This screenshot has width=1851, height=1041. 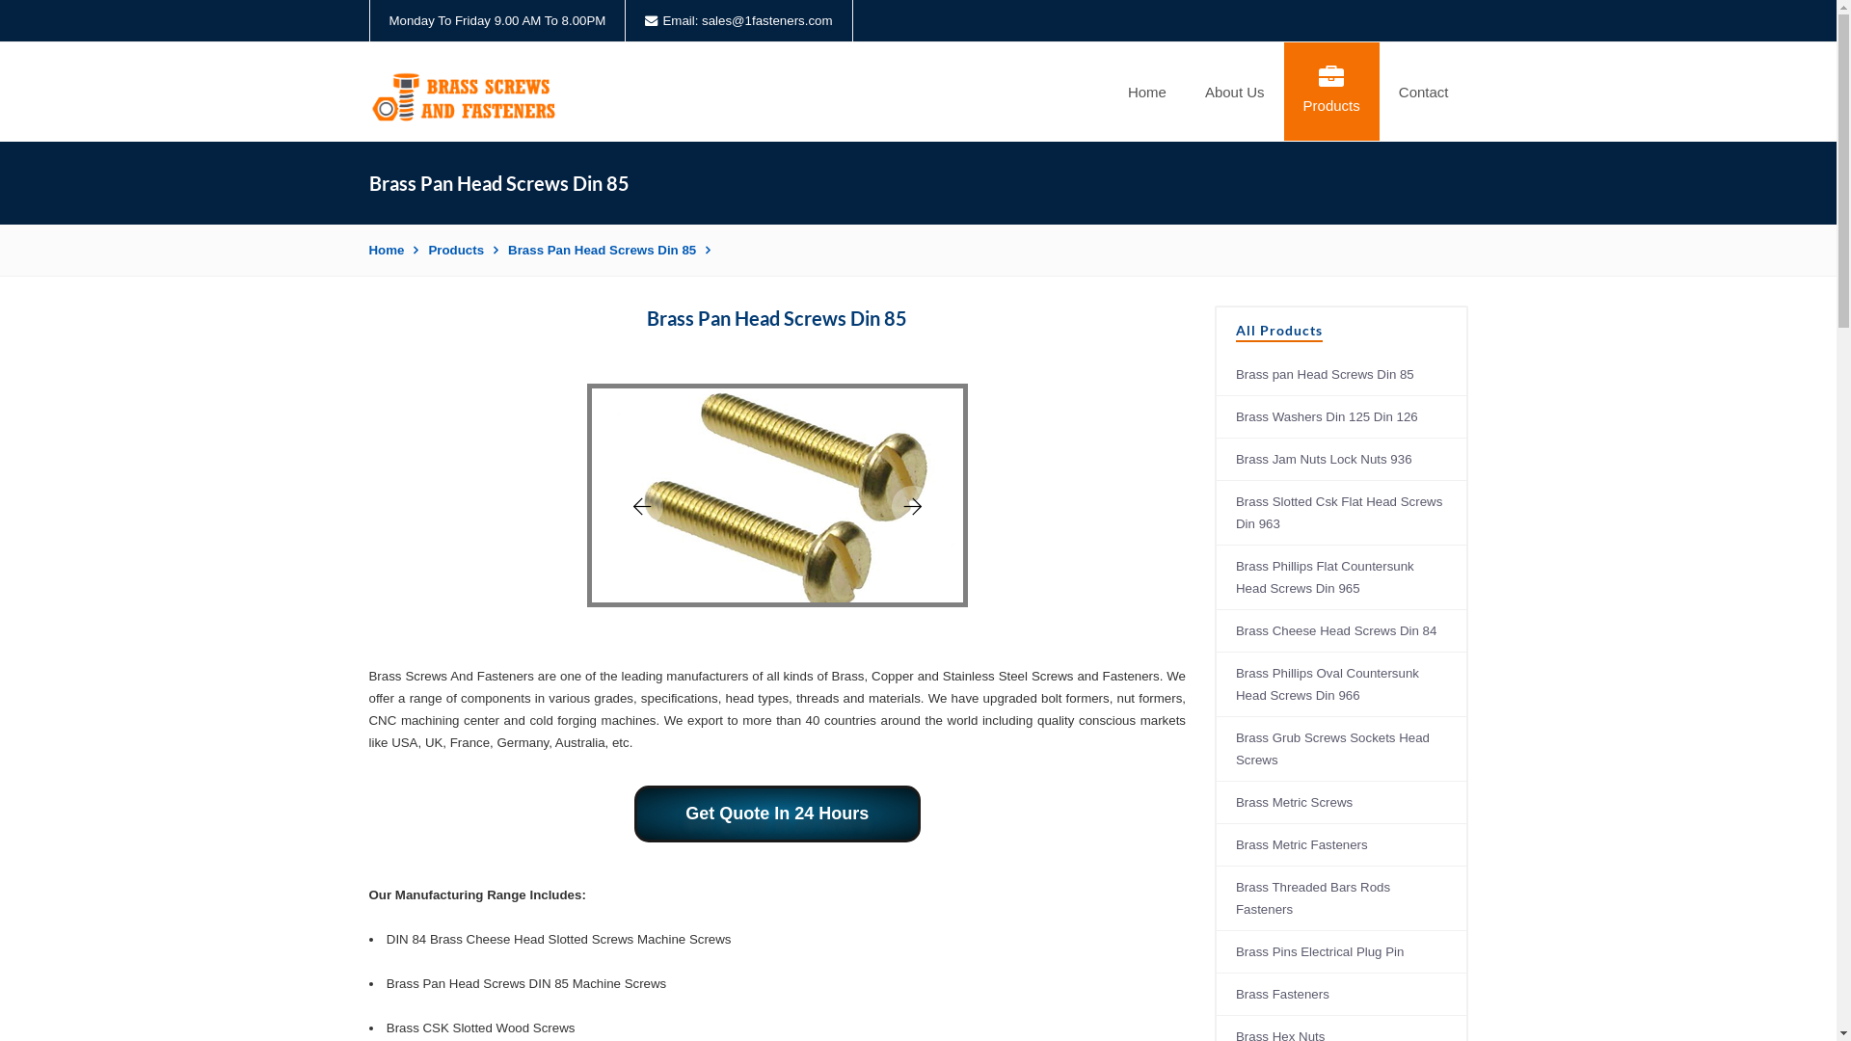 What do you see at coordinates (1342, 845) in the screenshot?
I see `Brass Metric Fasteners` at bounding box center [1342, 845].